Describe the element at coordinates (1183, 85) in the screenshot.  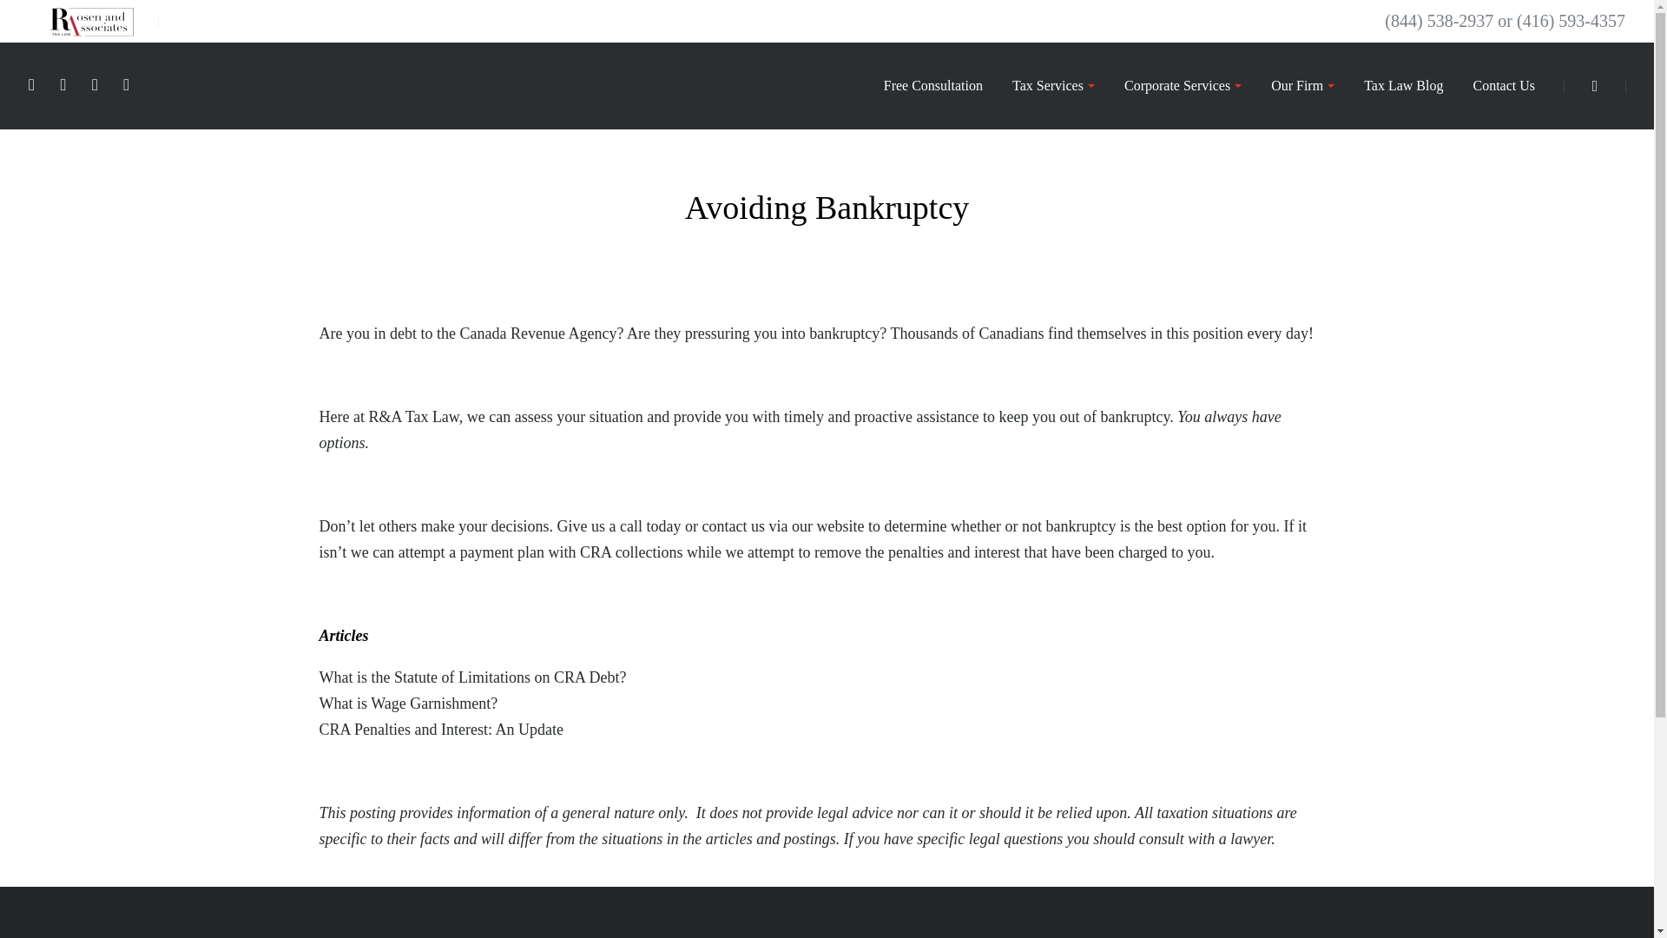
I see `Corporate Services` at that location.